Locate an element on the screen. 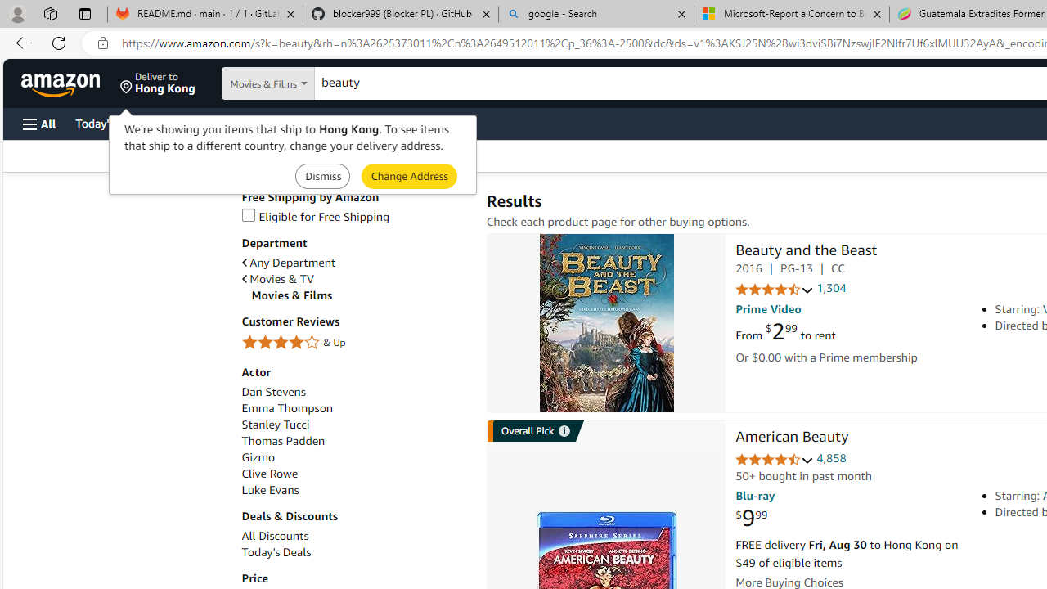 The image size is (1047, 589). From $2.99 to rent is located at coordinates (785, 332).